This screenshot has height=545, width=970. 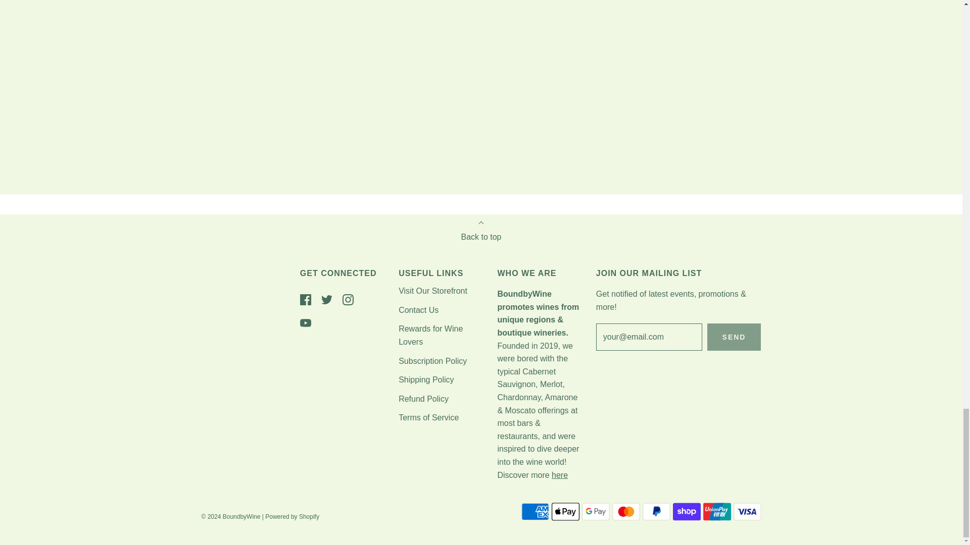 I want to click on PayPal, so click(x=656, y=511).